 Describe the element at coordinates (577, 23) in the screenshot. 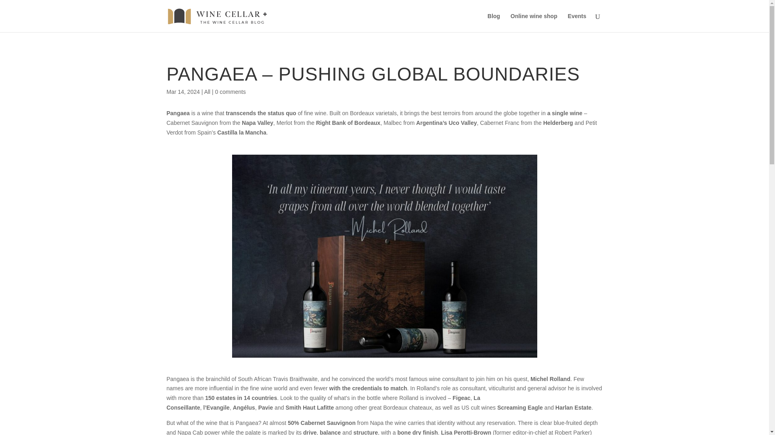

I see `Events` at that location.